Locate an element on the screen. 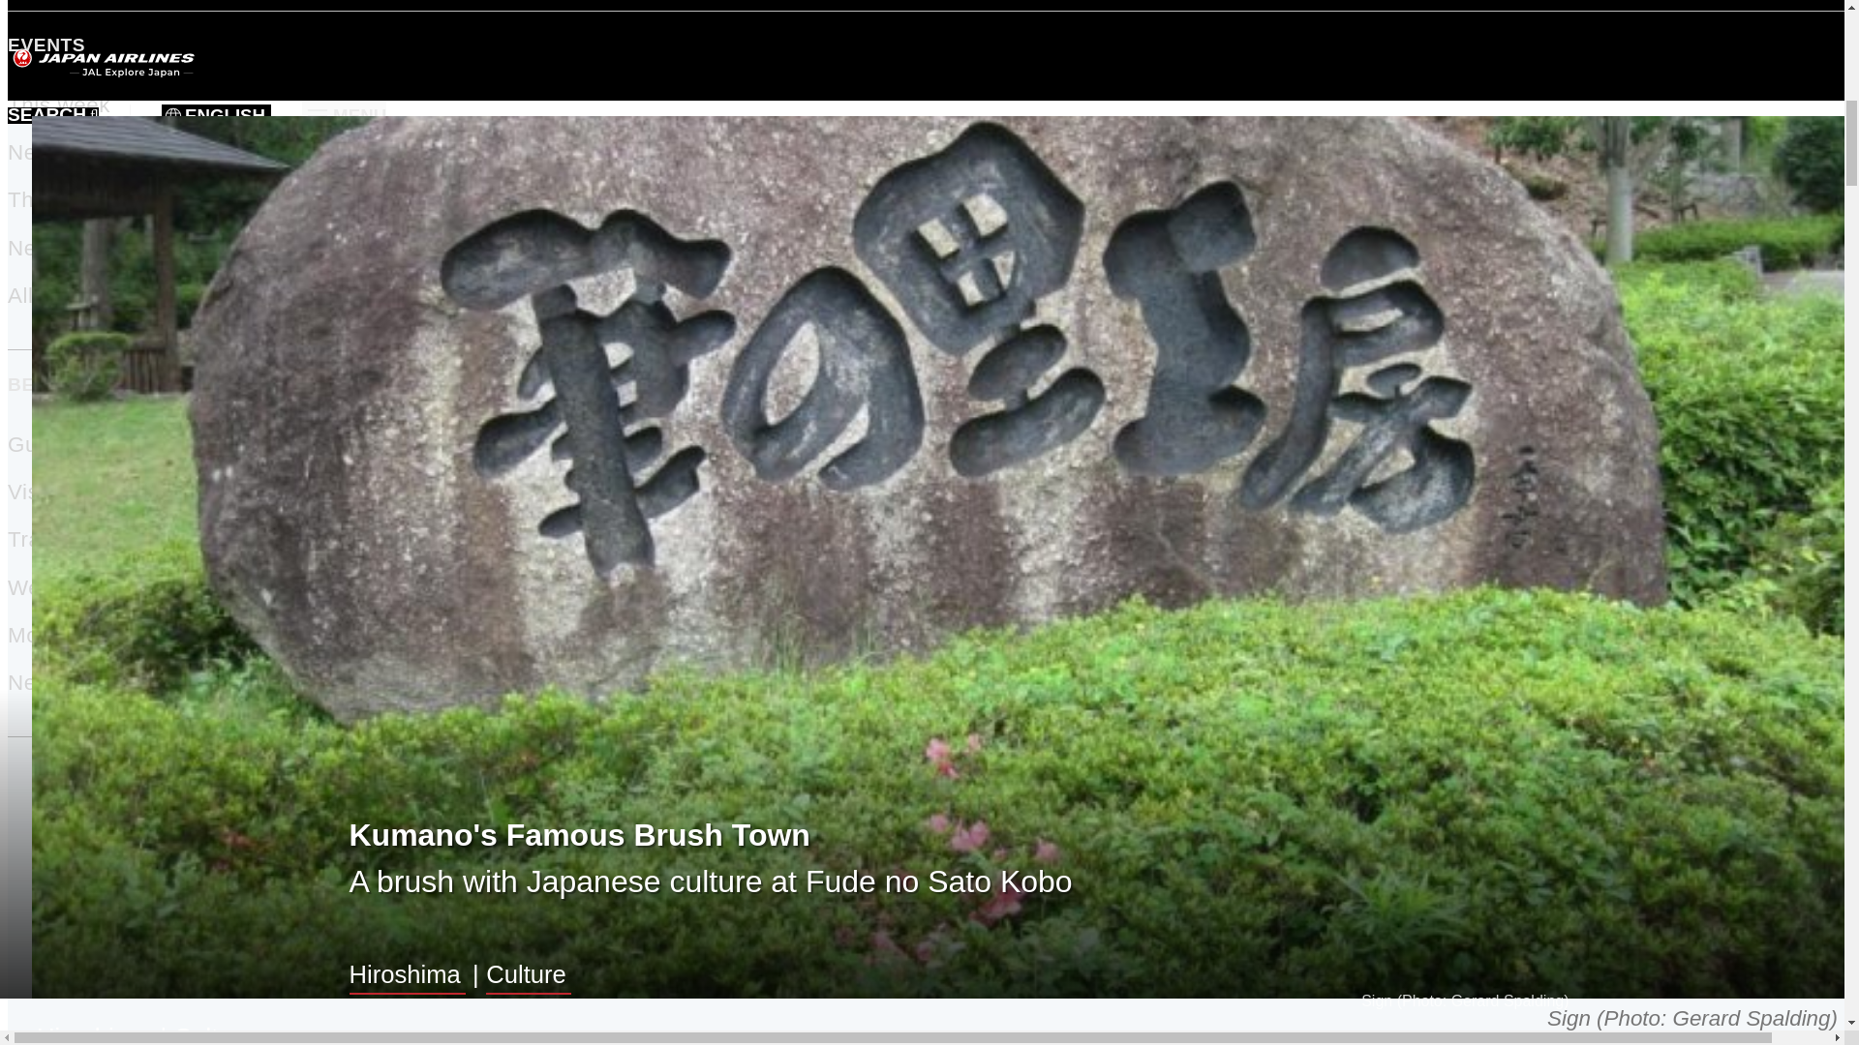 The height and width of the screenshot is (1045, 1859). News is located at coordinates (35, 683).